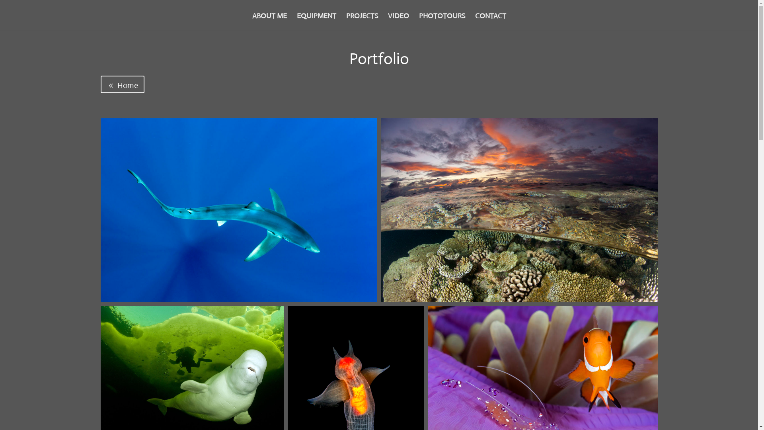  Describe the element at coordinates (317, 22) in the screenshot. I see `EQUIPMENT` at that location.